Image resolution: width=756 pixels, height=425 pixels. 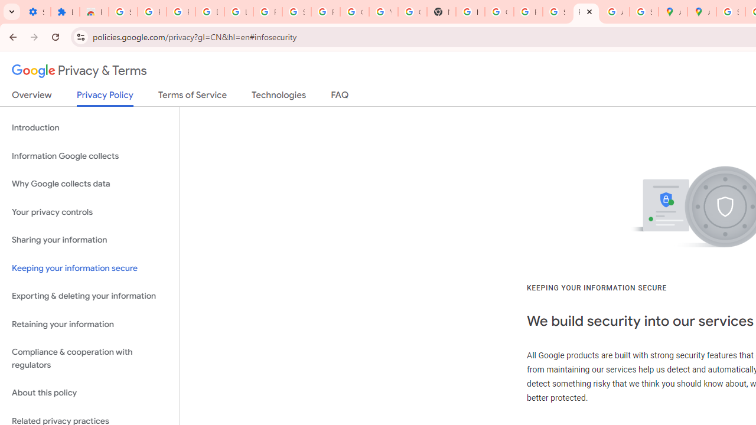 What do you see at coordinates (470, 12) in the screenshot?
I see `https://scholar.google.com/` at bounding box center [470, 12].